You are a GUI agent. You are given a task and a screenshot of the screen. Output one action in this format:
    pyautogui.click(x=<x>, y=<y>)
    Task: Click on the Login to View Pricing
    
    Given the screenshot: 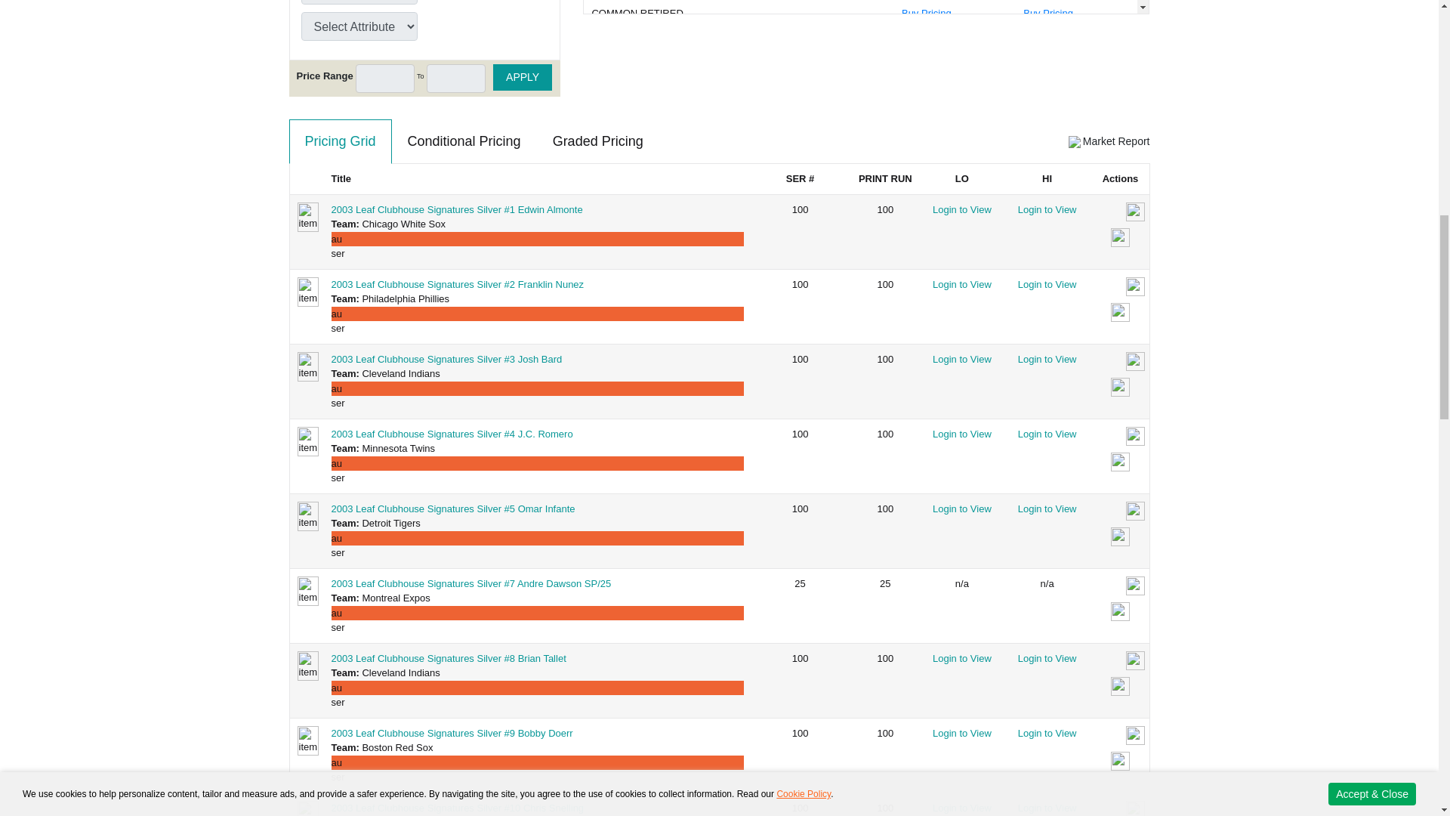 What is the action you would take?
    pyautogui.click(x=962, y=358)
    